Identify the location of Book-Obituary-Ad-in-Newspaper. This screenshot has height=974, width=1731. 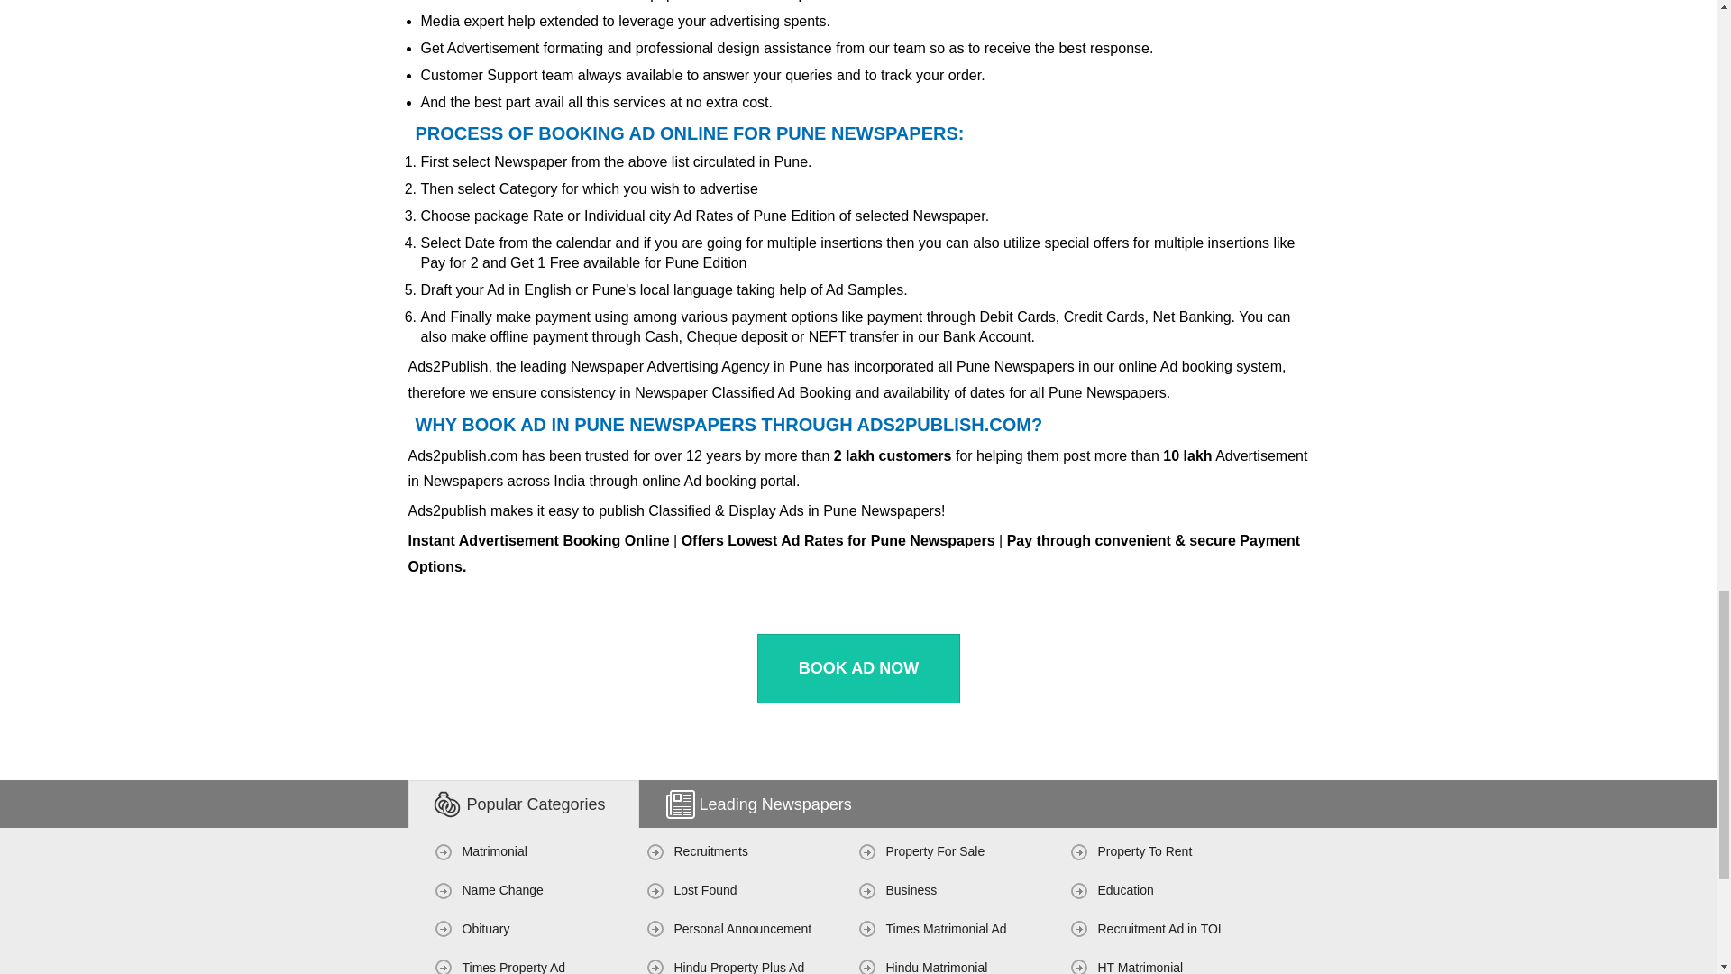
(485, 928).